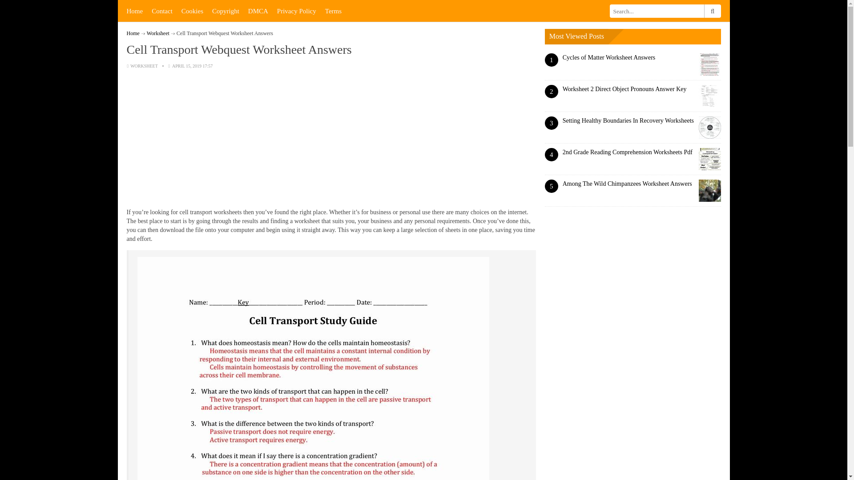 Image resolution: width=854 pixels, height=480 pixels. I want to click on WORKSHEET, so click(144, 66).